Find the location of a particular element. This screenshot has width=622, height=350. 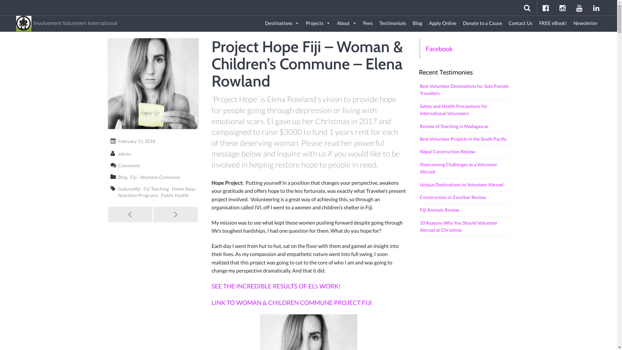

Facebook is located at coordinates (439, 49).